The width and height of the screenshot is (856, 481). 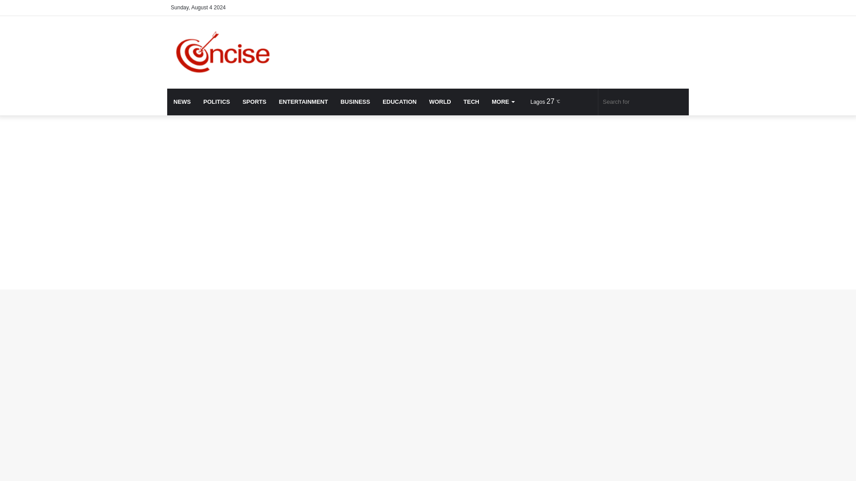 I want to click on WORLD, so click(x=440, y=102).